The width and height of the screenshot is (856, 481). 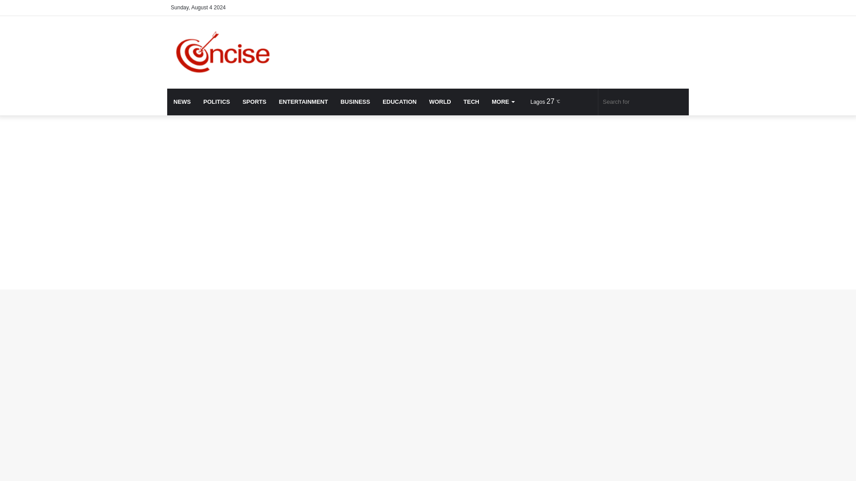 I want to click on WORLD, so click(x=440, y=102).